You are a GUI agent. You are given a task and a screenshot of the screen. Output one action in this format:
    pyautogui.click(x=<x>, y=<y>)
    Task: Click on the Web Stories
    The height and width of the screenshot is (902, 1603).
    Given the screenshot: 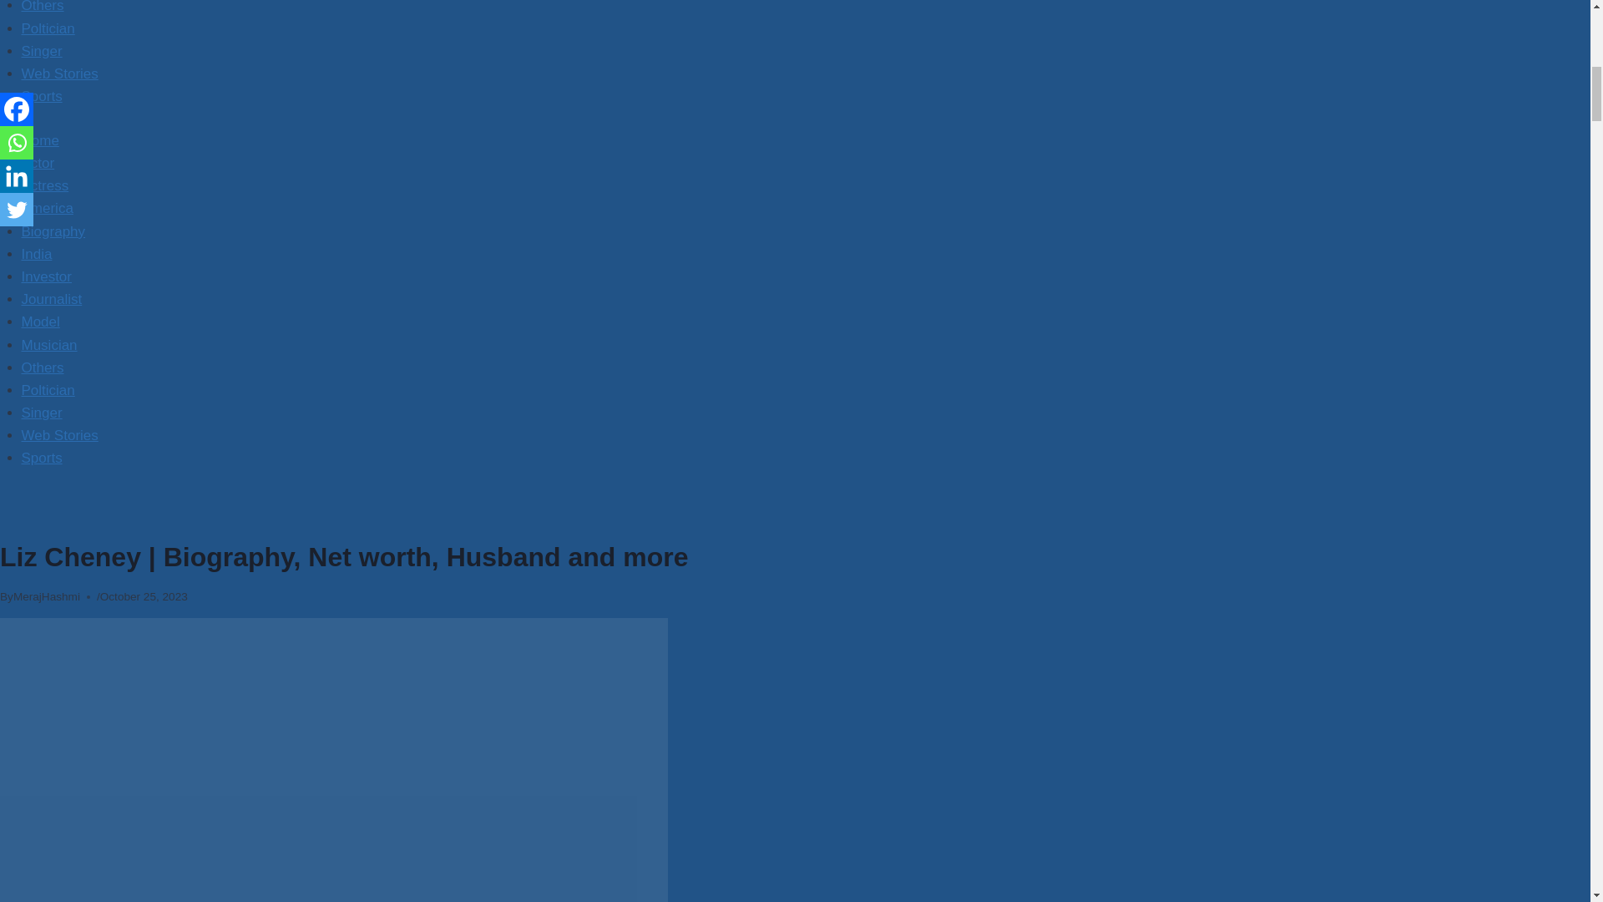 What is the action you would take?
    pyautogui.click(x=60, y=73)
    